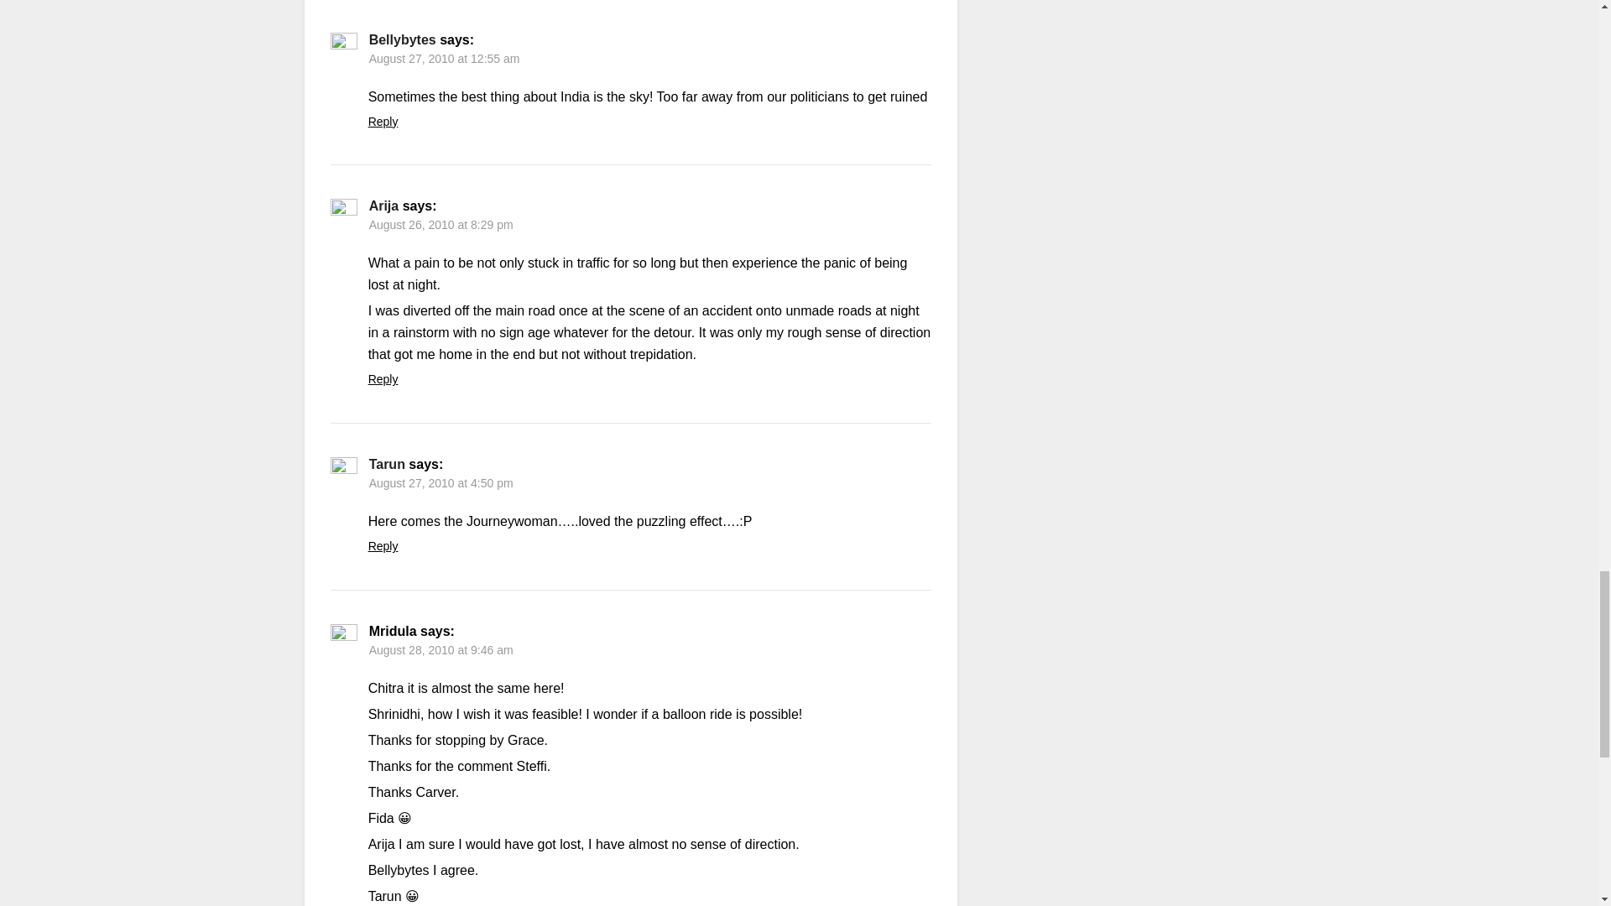  Describe the element at coordinates (383, 545) in the screenshot. I see `Reply` at that location.